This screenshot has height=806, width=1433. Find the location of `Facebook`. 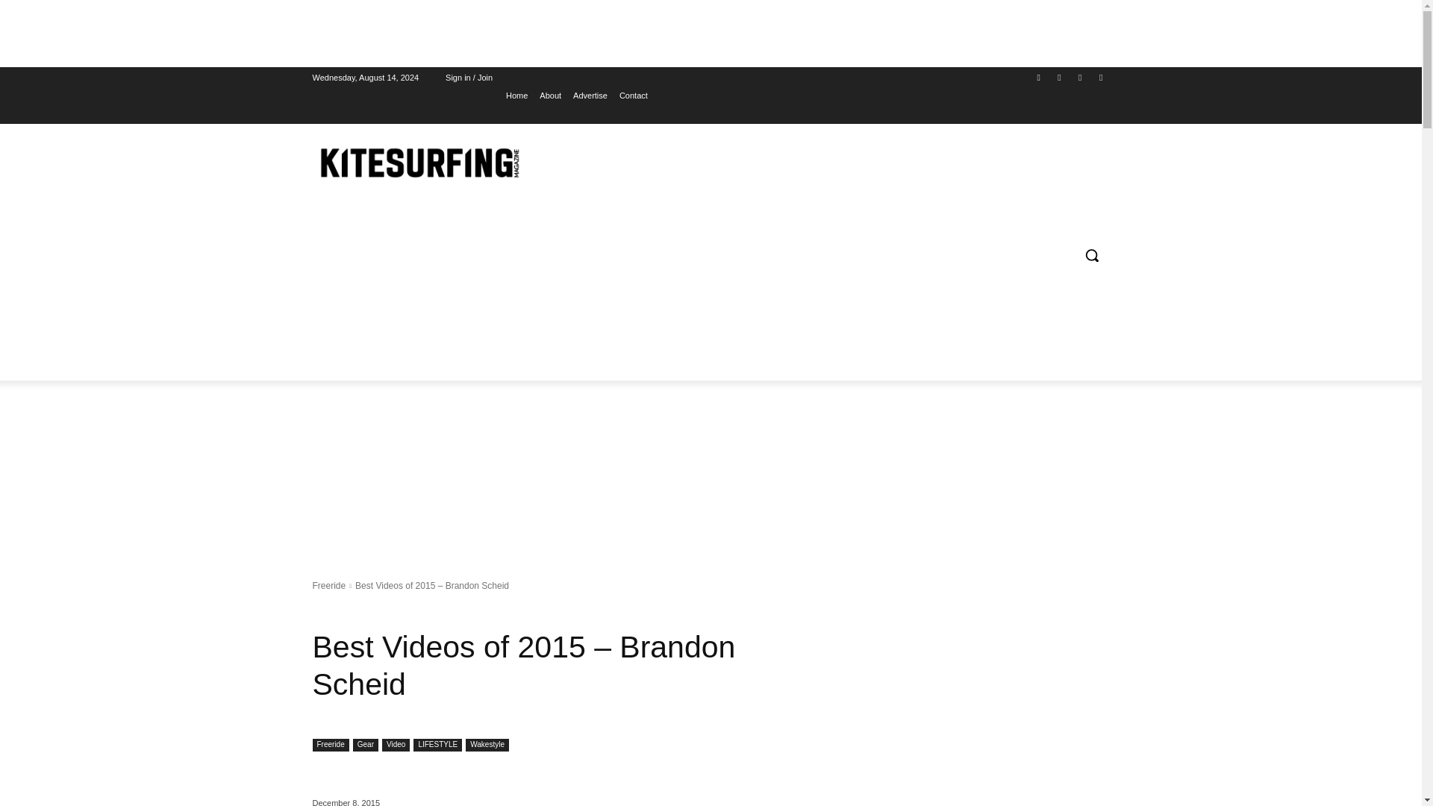

Facebook is located at coordinates (1039, 76).